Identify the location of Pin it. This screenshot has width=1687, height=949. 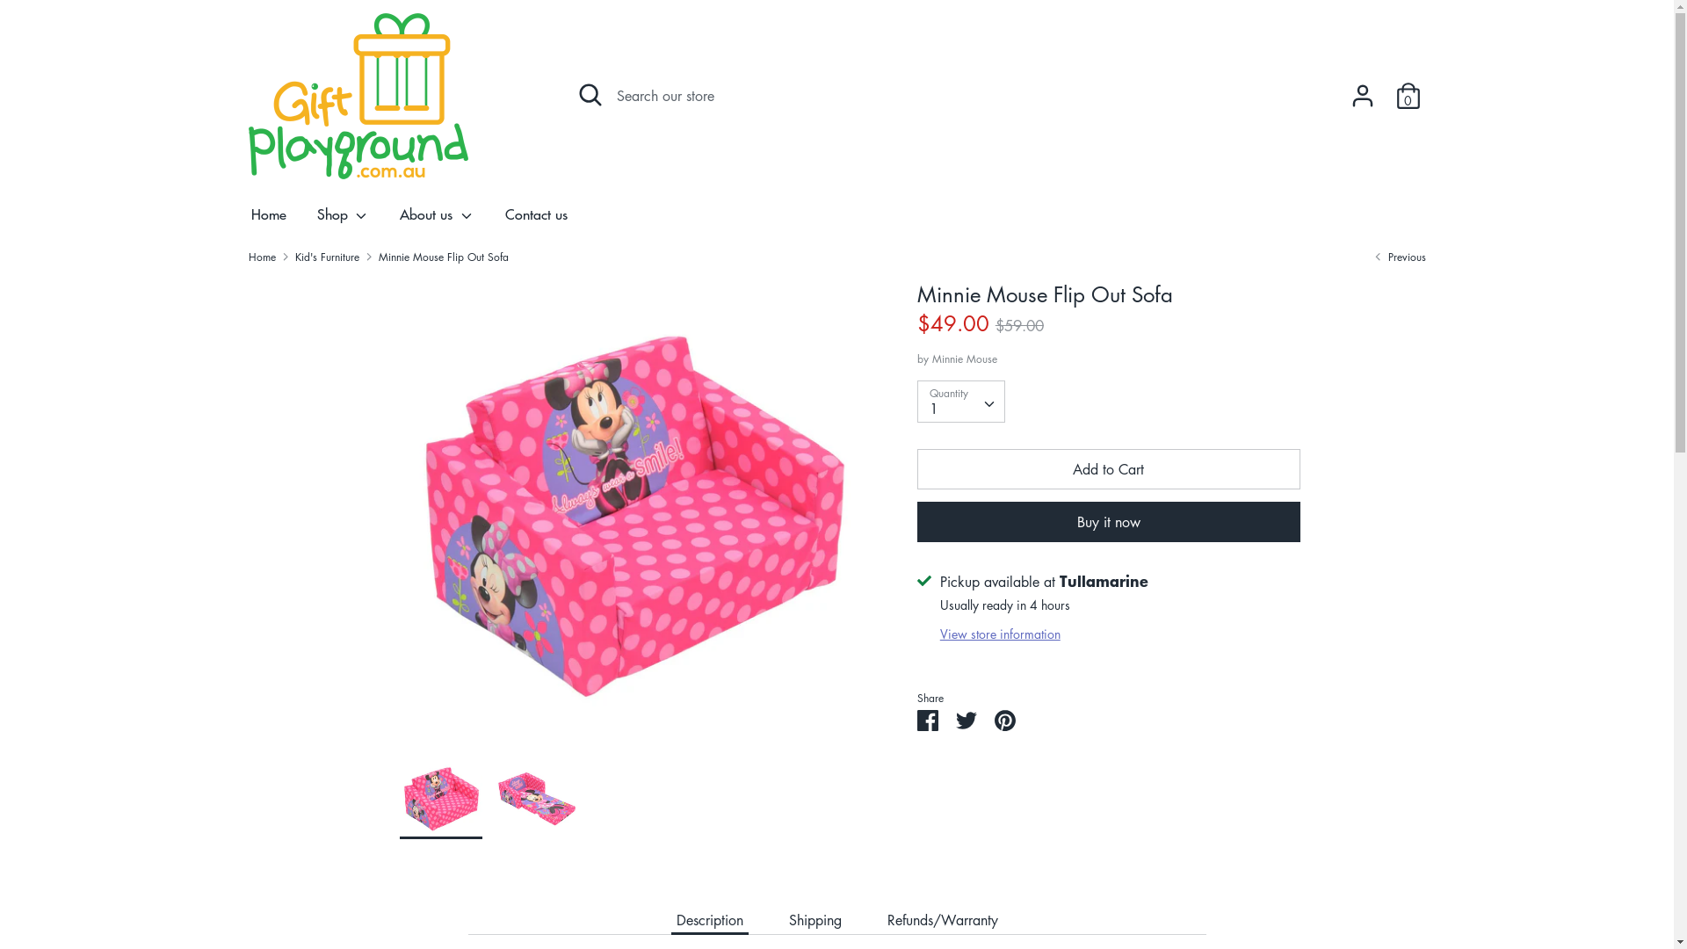
(1005, 720).